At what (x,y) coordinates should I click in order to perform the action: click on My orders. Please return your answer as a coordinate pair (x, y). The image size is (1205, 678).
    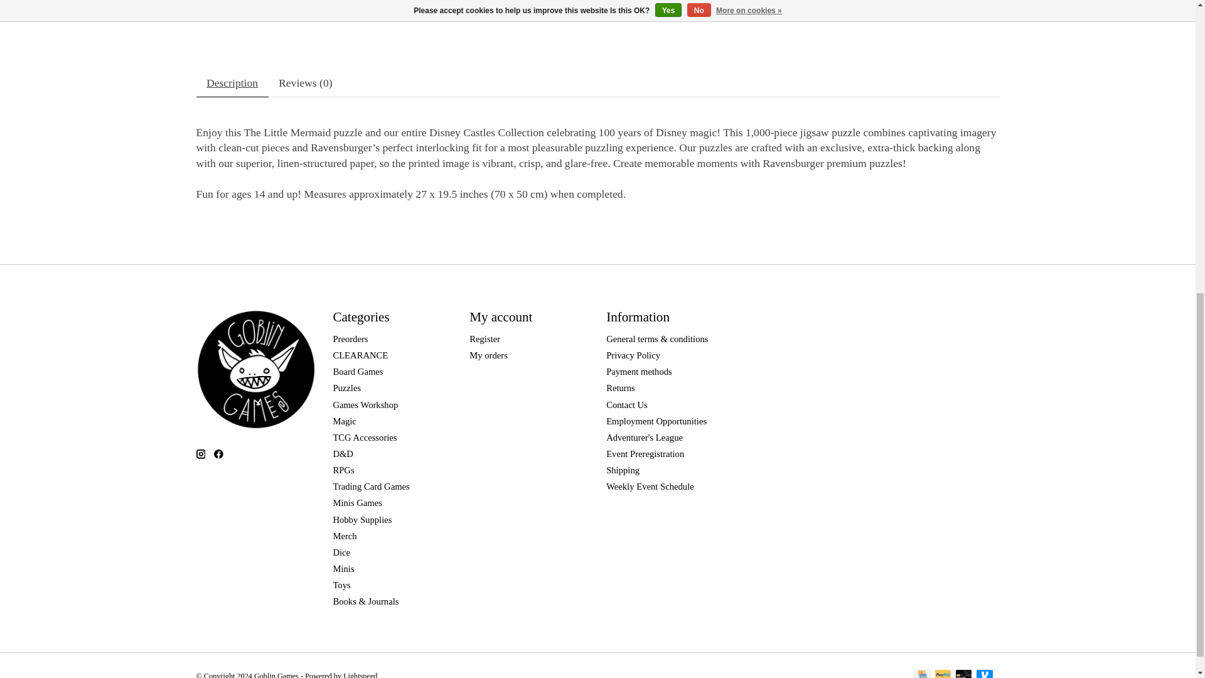
    Looking at the image, I should click on (488, 355).